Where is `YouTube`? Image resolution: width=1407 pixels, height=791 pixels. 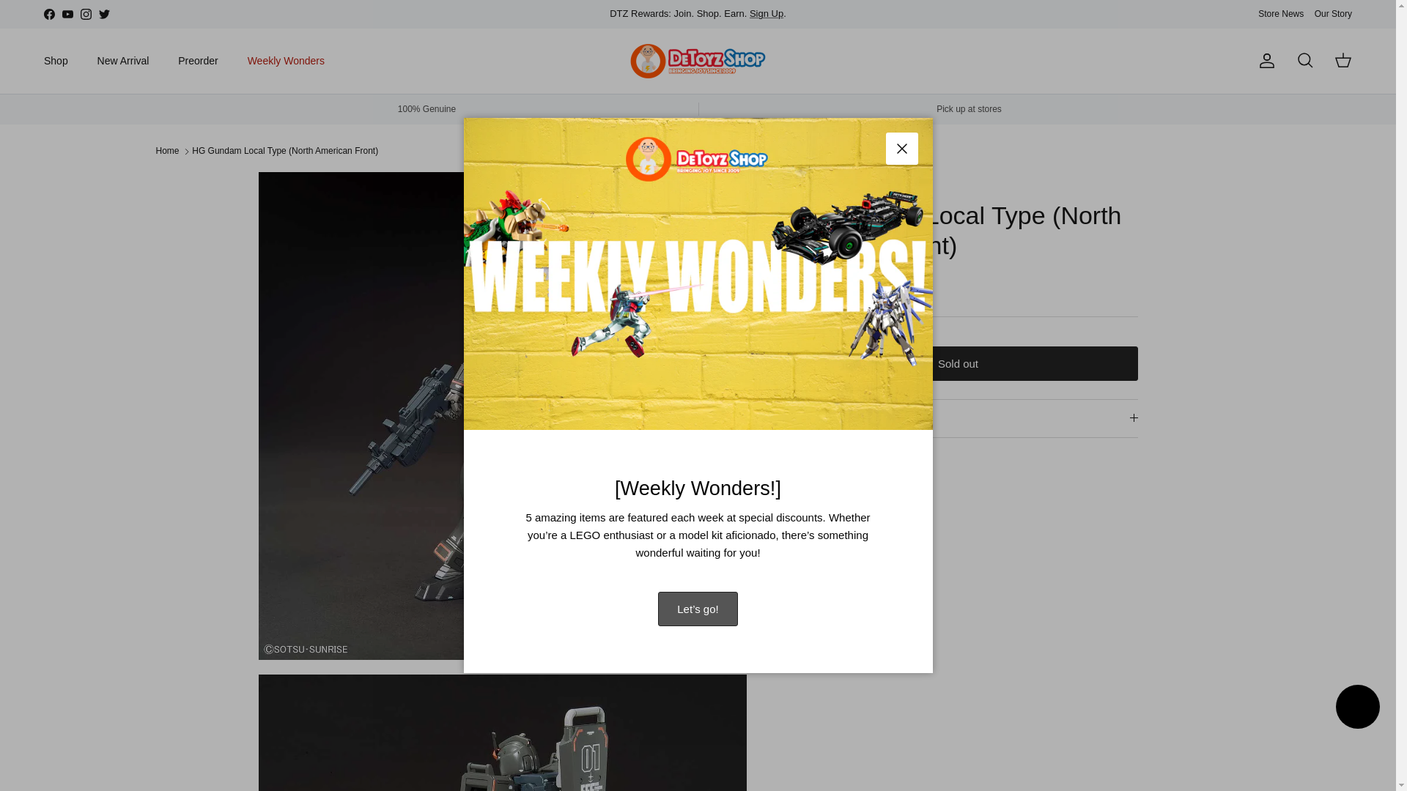 YouTube is located at coordinates (67, 14).